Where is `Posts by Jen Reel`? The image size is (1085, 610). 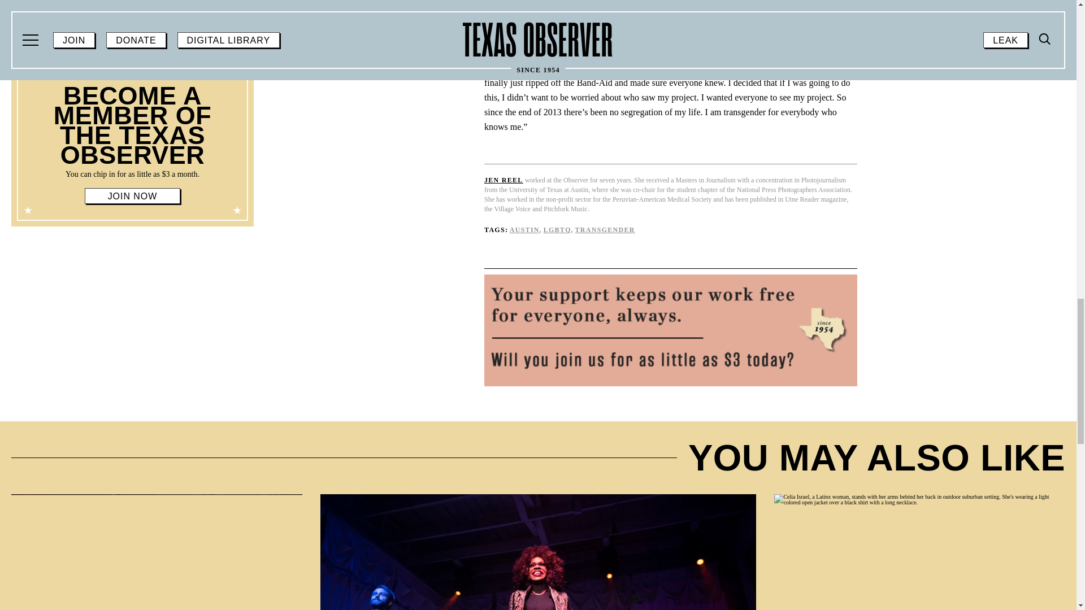
Posts by Jen Reel is located at coordinates (503, 180).